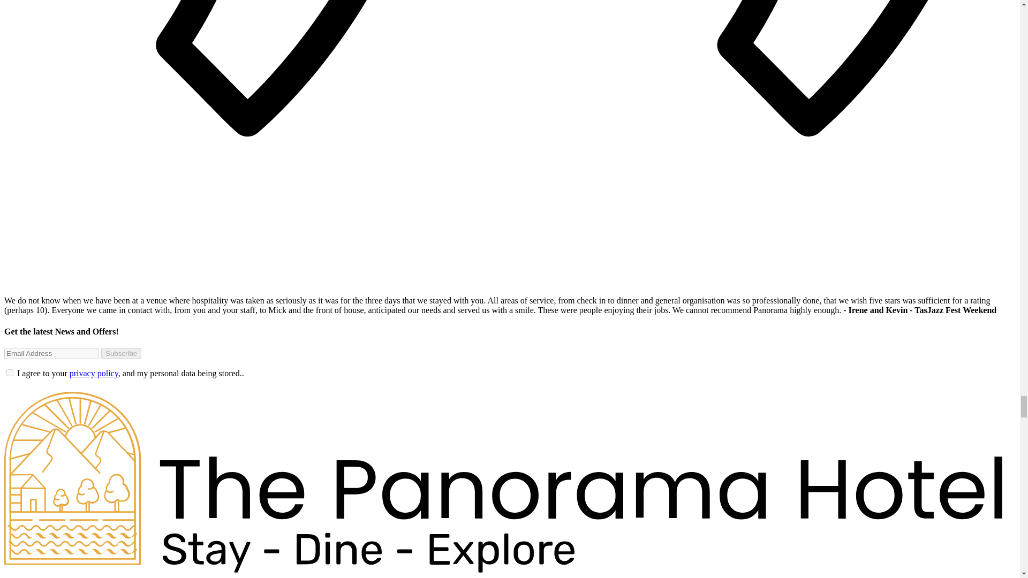 This screenshot has width=1028, height=578. Describe the element at coordinates (10, 372) in the screenshot. I see `on` at that location.